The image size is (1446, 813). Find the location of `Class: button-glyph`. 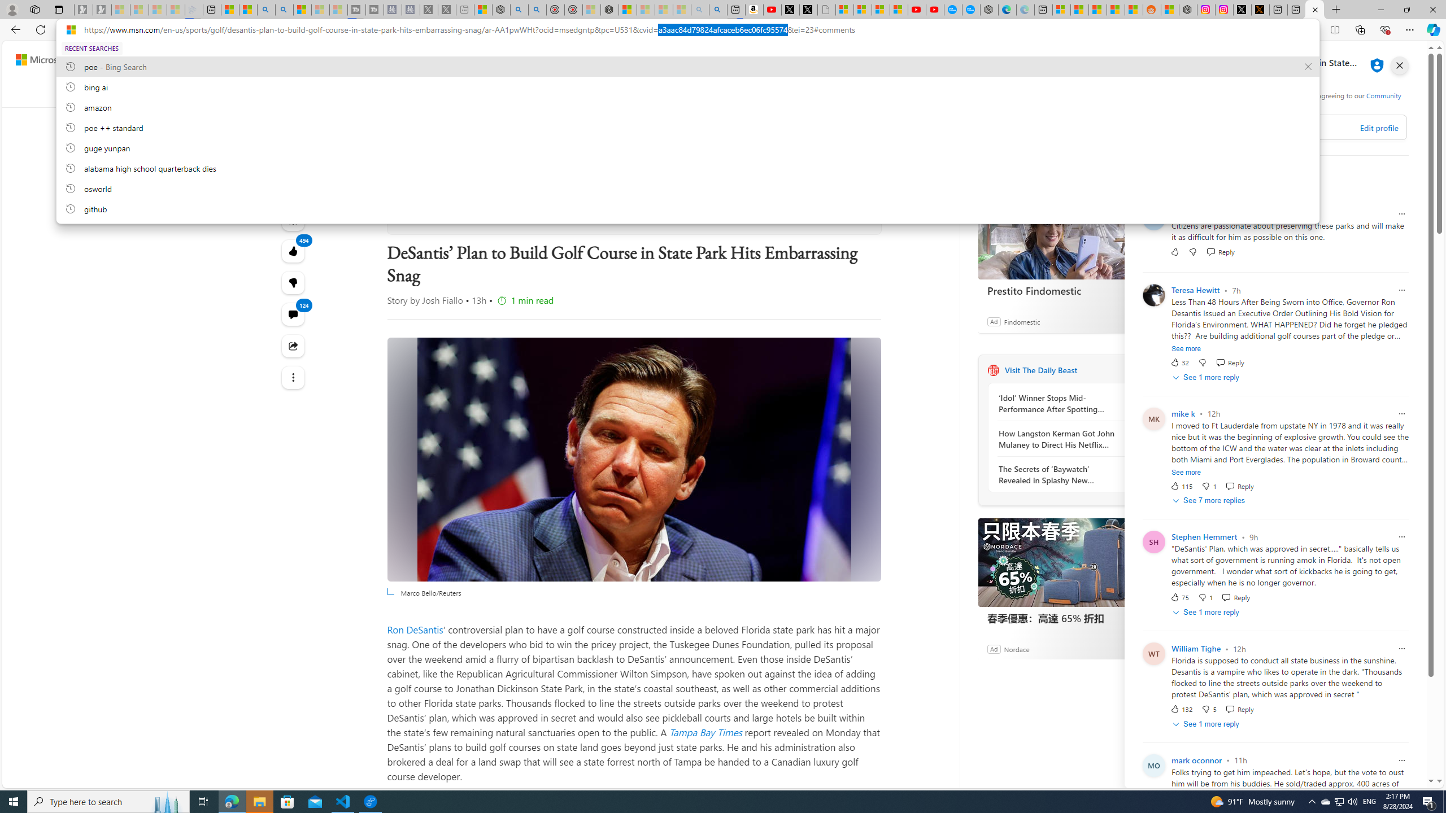

Class: button-glyph is located at coordinates (286, 92).